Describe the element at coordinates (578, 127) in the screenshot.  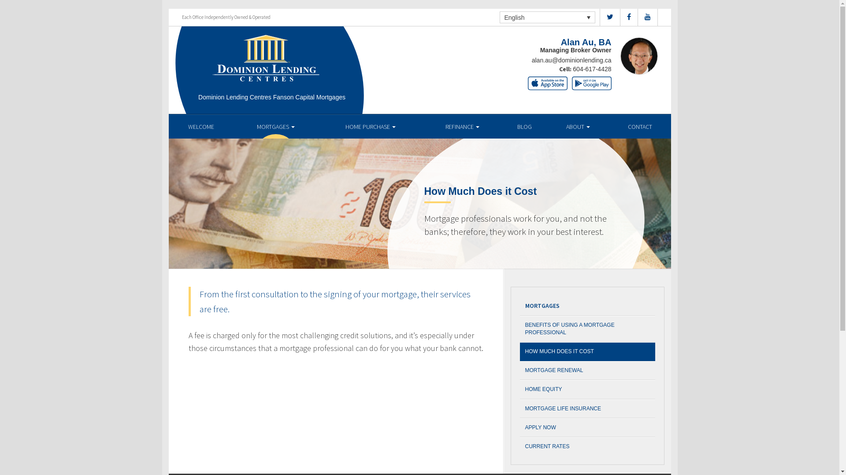
I see `ABOUT` at that location.